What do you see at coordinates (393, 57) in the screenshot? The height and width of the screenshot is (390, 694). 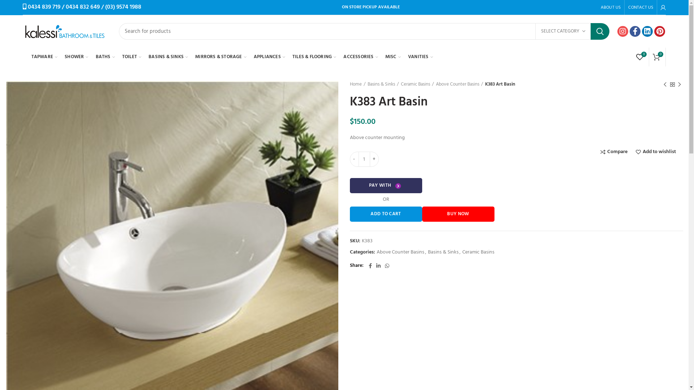 I see `MISC` at bounding box center [393, 57].